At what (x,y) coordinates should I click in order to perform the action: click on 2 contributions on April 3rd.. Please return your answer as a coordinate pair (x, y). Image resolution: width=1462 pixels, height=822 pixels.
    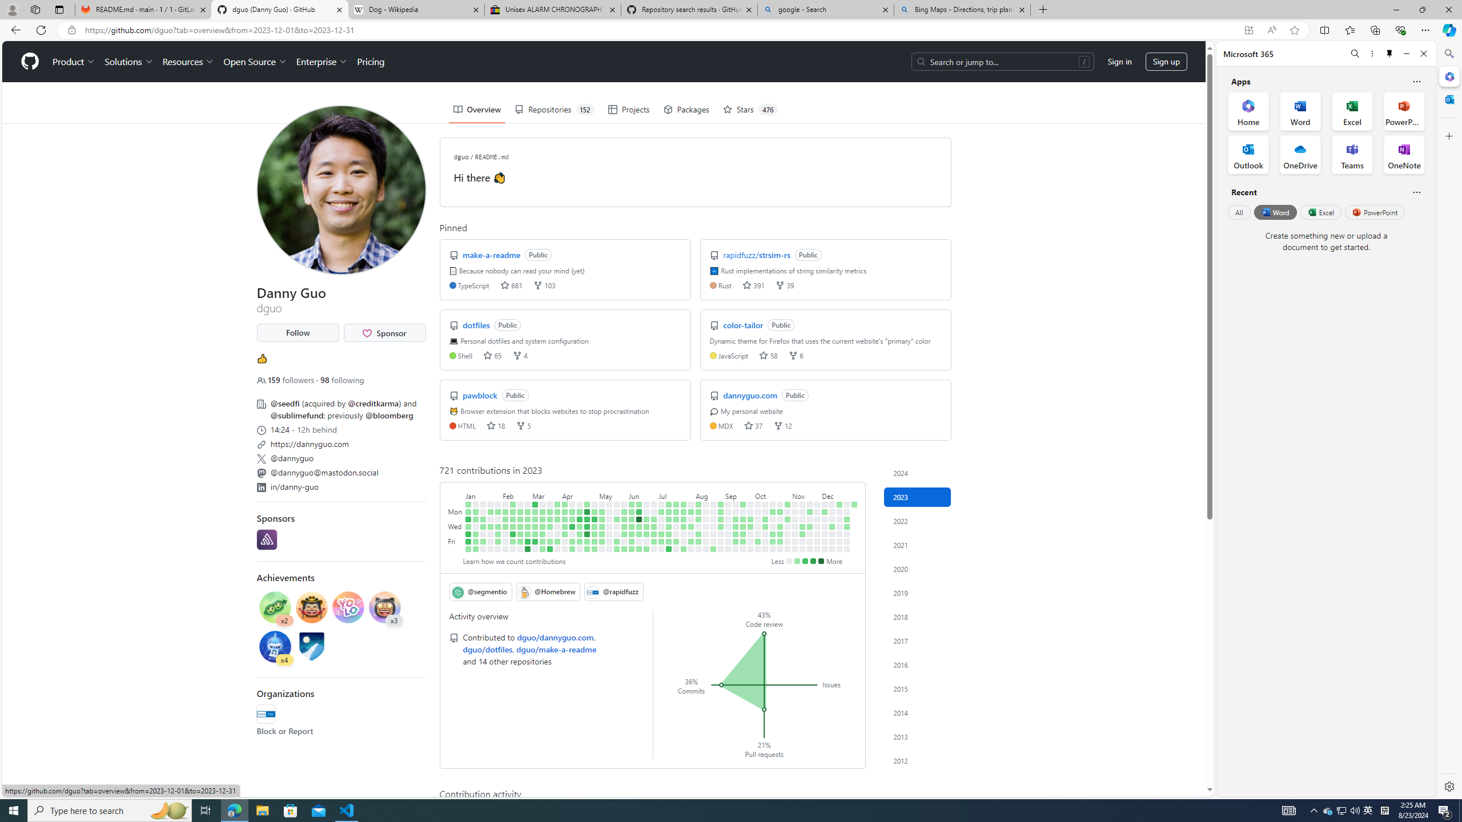
    Looking at the image, I should click on (565, 511).